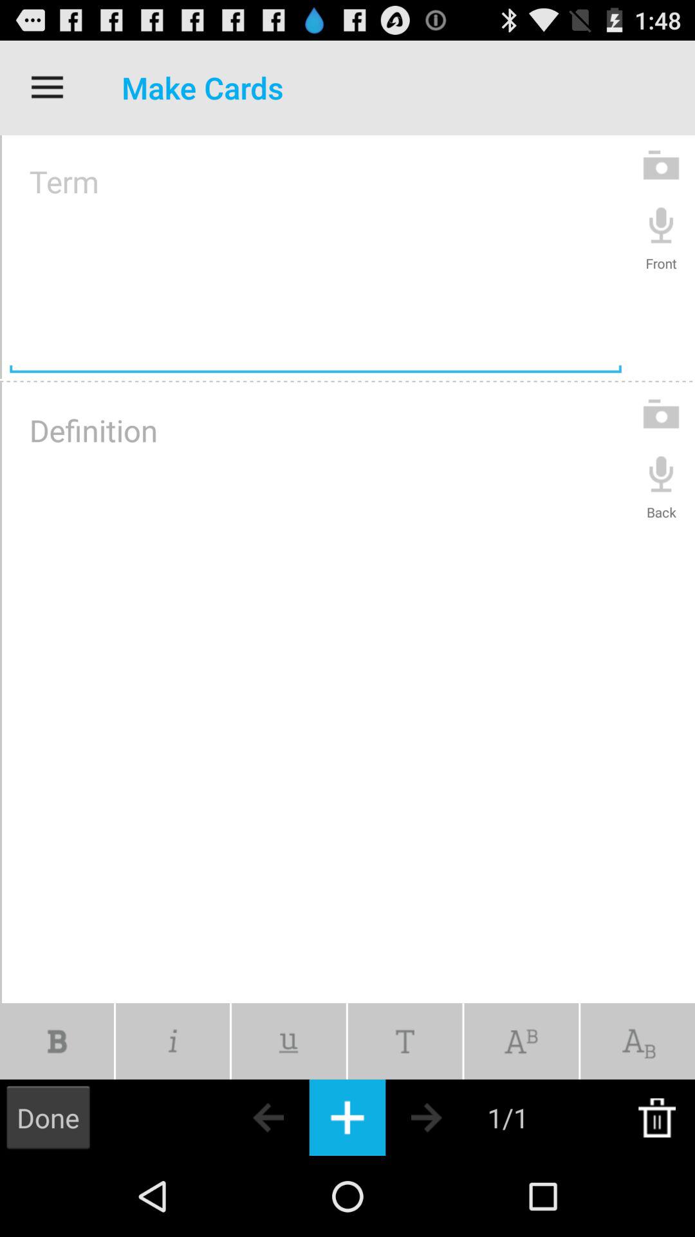  Describe the element at coordinates (48, 1117) in the screenshot. I see `select done` at that location.